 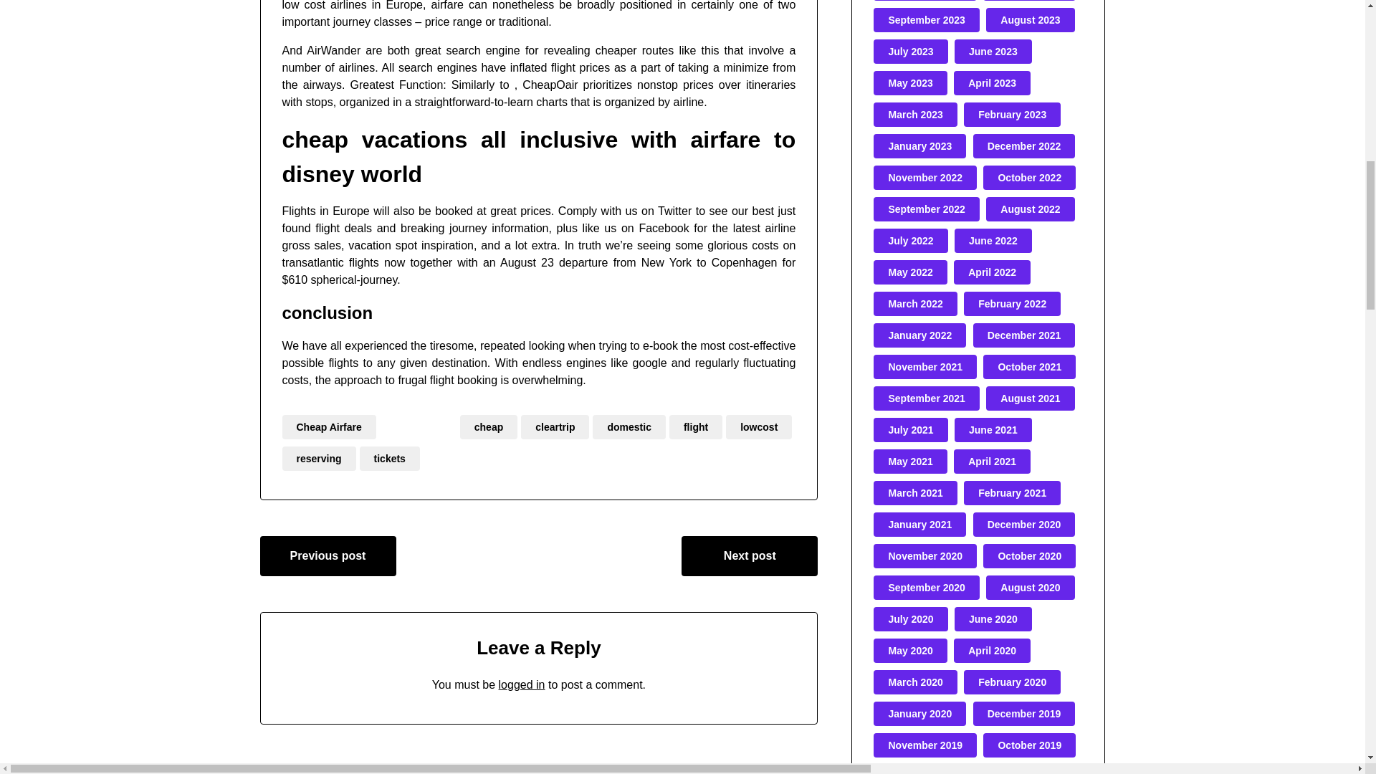 I want to click on cheap, so click(x=488, y=427).